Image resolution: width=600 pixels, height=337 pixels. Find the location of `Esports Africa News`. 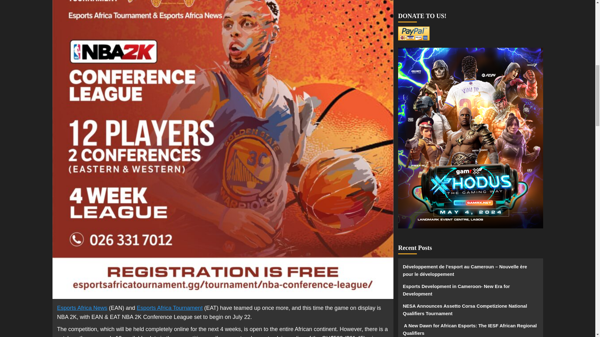

Esports Africa News is located at coordinates (82, 308).